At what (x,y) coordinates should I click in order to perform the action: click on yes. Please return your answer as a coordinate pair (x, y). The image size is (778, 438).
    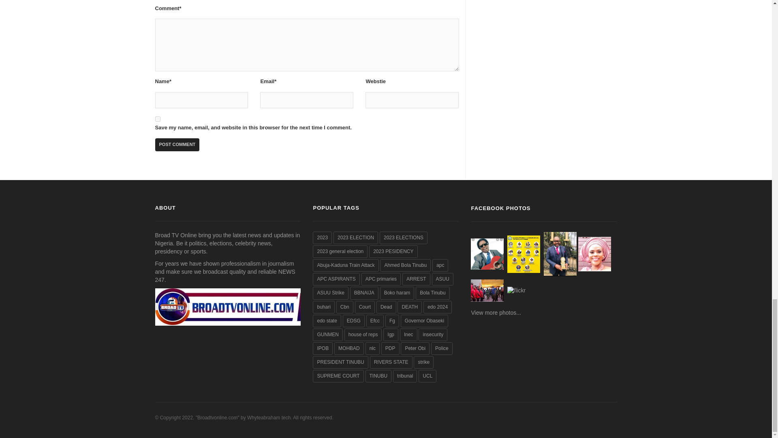
    Looking at the image, I should click on (157, 119).